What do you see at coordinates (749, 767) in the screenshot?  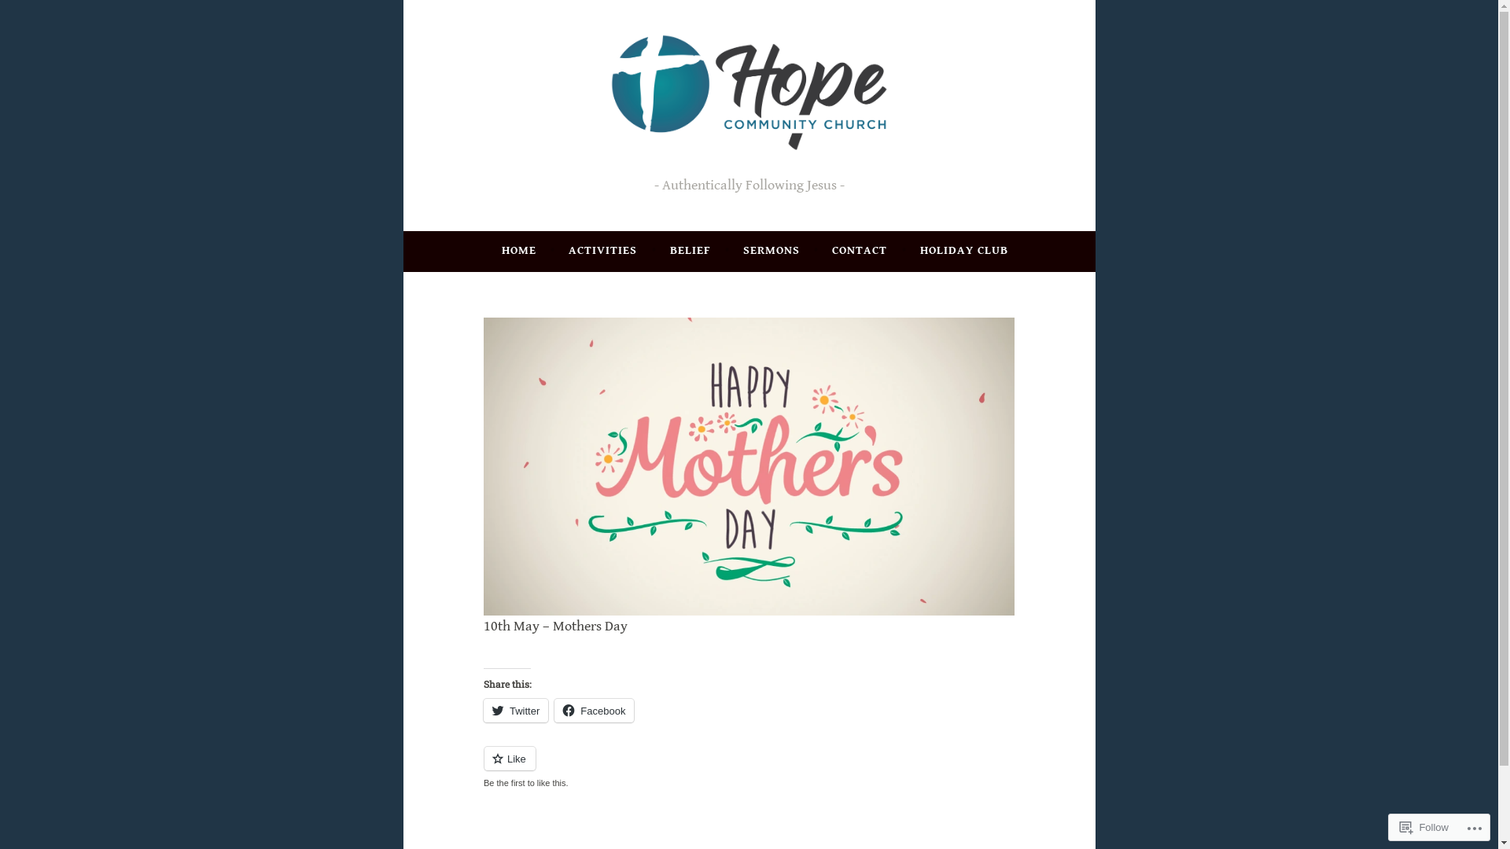 I see `Like or Reblog` at bounding box center [749, 767].